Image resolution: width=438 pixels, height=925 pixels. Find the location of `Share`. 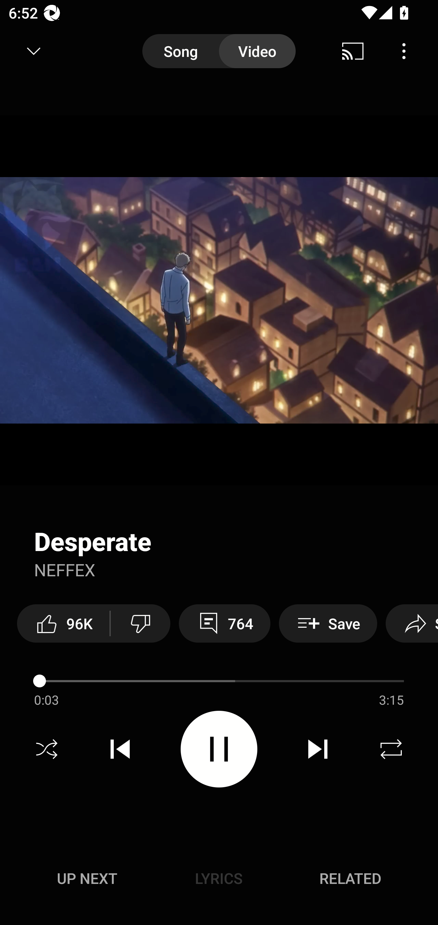

Share is located at coordinates (412, 623).